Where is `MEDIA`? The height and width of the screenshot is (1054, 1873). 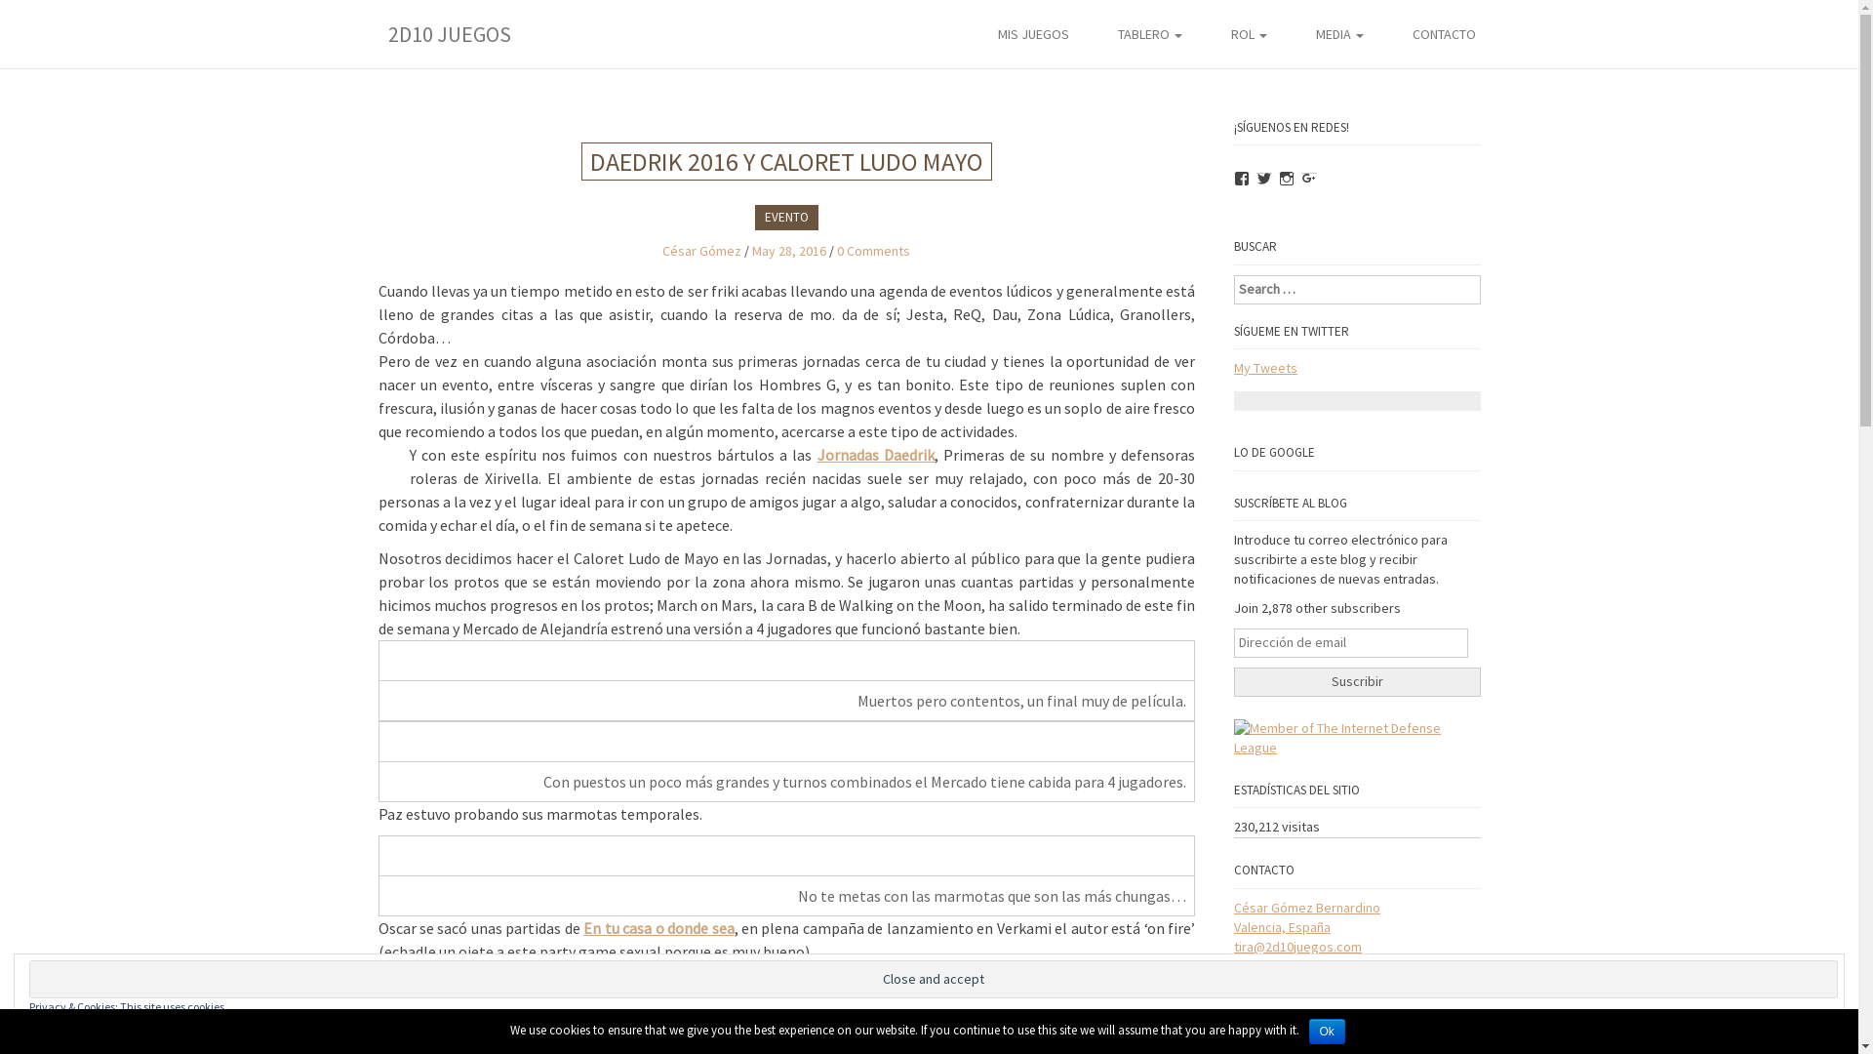 MEDIA is located at coordinates (1340, 37).